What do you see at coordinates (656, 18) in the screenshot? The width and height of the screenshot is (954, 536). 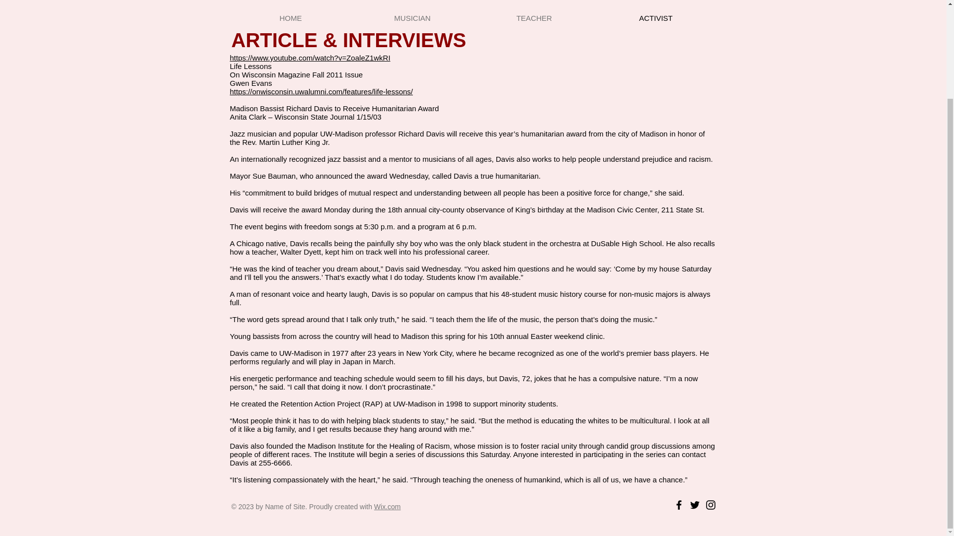 I see `ACTIVIST` at bounding box center [656, 18].